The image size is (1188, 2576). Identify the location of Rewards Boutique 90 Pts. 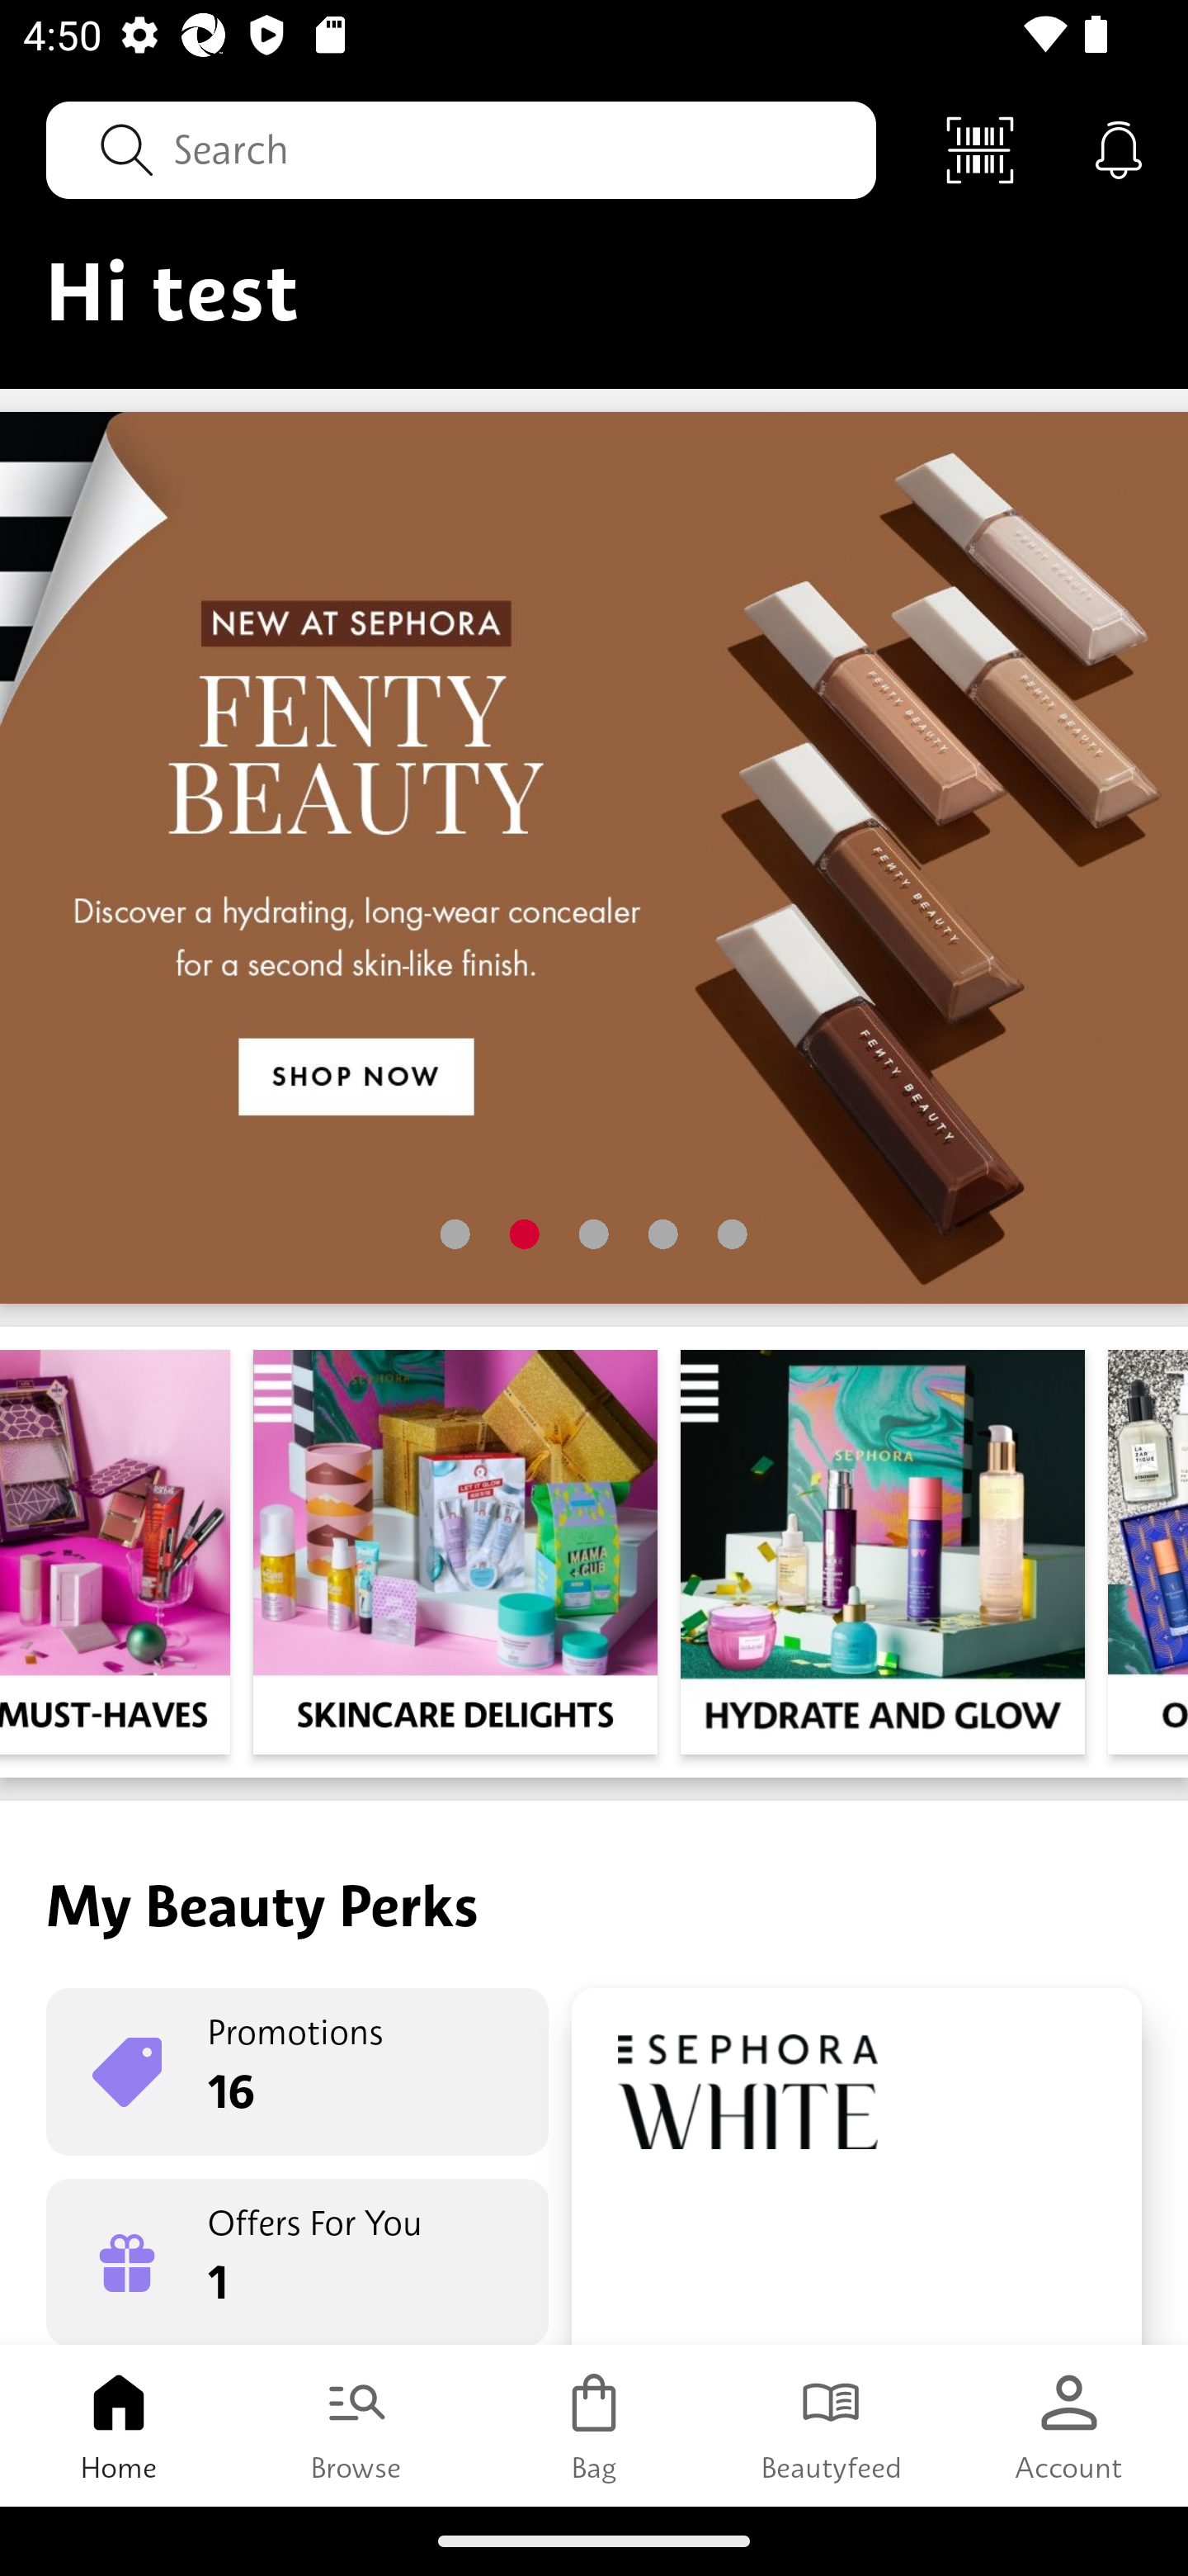
(856, 2166).